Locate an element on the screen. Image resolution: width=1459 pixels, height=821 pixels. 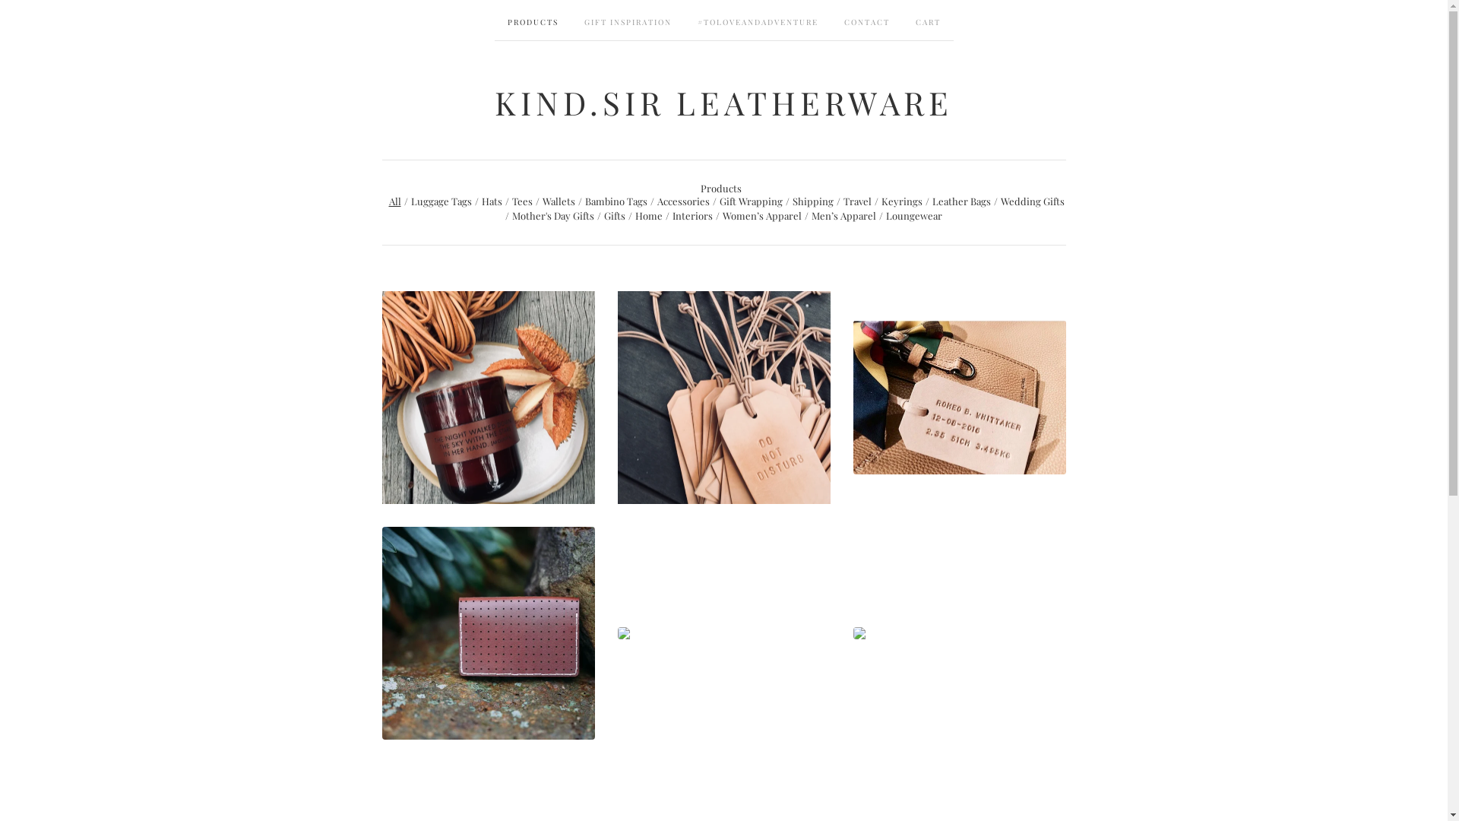
Hats is located at coordinates (492, 201).